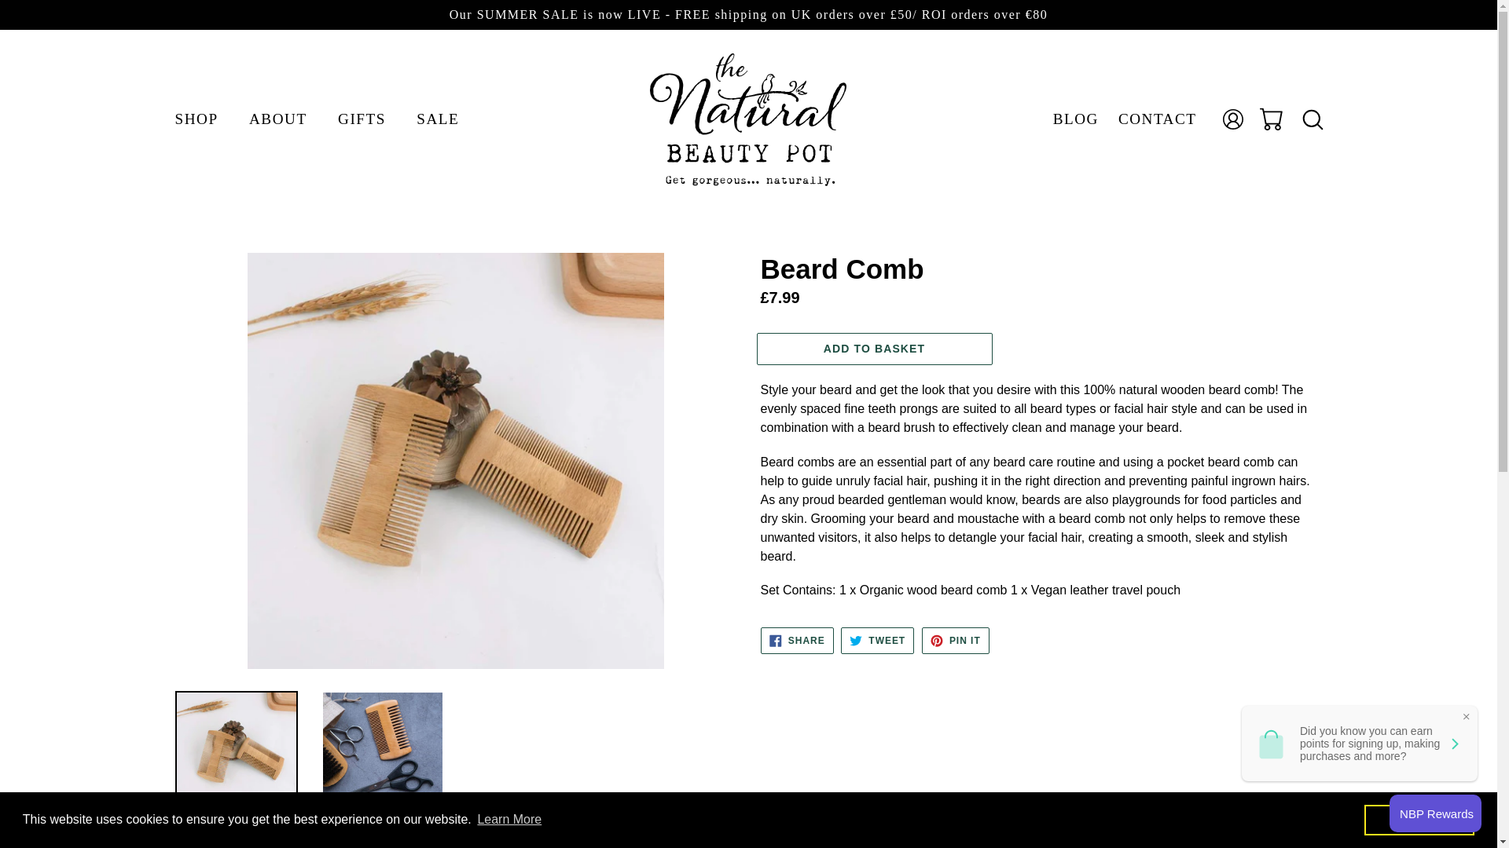 The image size is (1509, 848). Describe the element at coordinates (797, 641) in the screenshot. I see `LoyaltyLion beacon` at that location.